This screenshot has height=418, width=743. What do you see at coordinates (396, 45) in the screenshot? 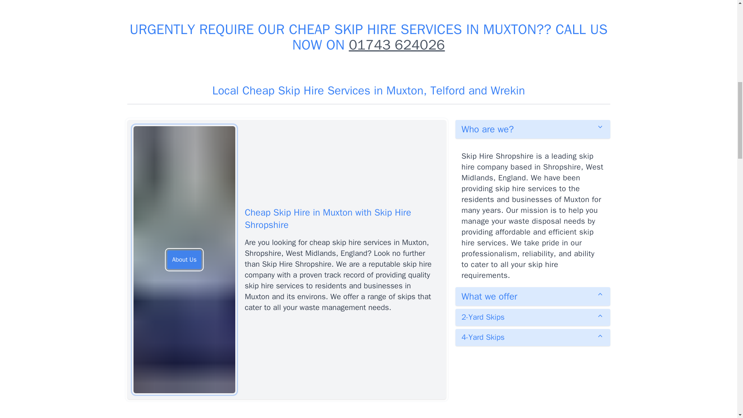
I see `01743 624026` at bounding box center [396, 45].